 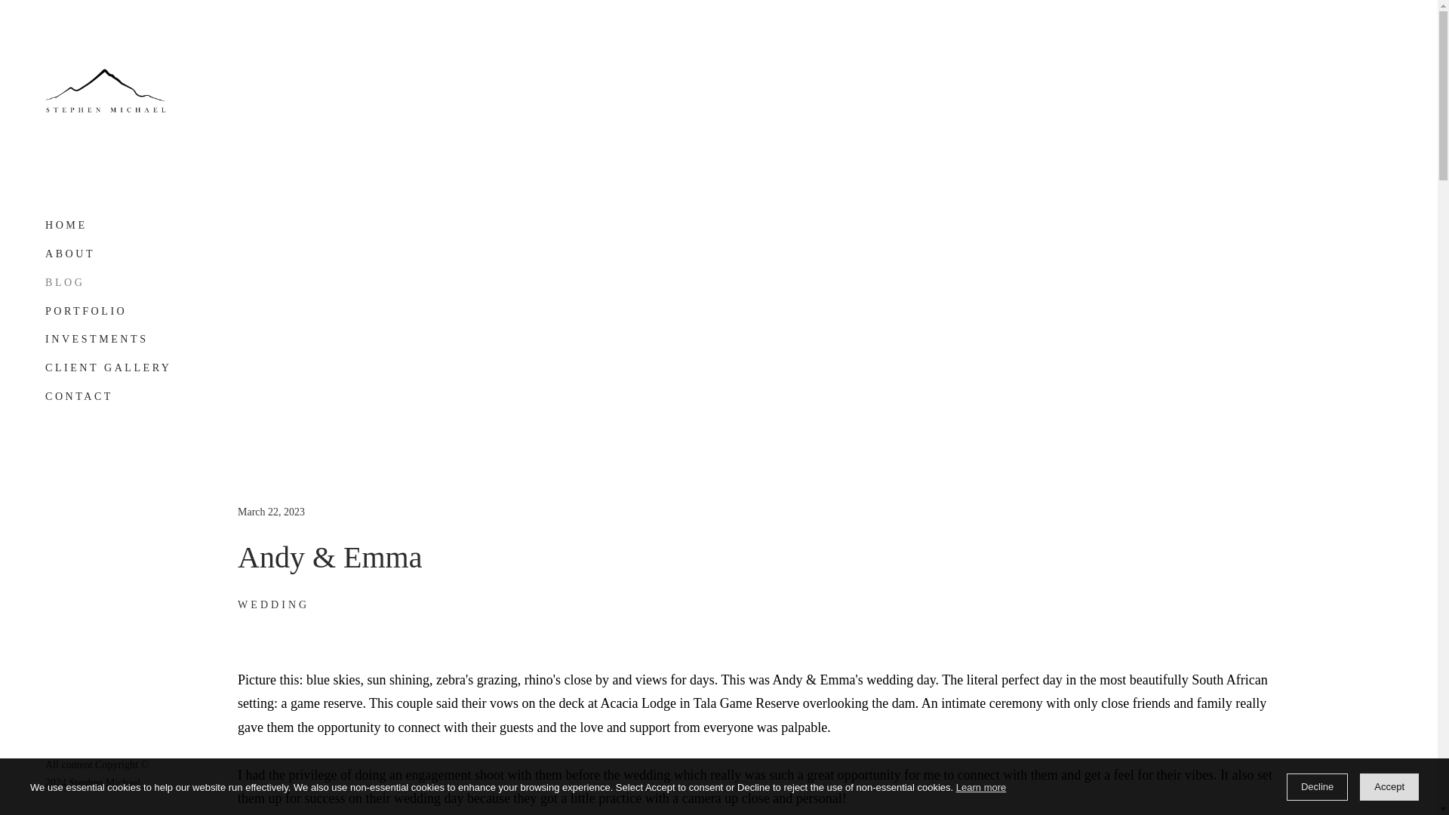 What do you see at coordinates (273, 604) in the screenshot?
I see `WEDDING` at bounding box center [273, 604].